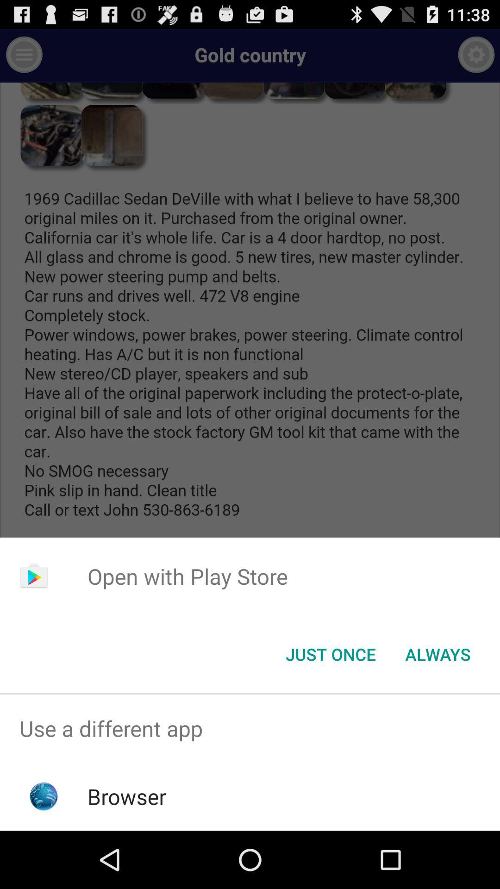  Describe the element at coordinates (438, 654) in the screenshot. I see `press always at the bottom right corner` at that location.